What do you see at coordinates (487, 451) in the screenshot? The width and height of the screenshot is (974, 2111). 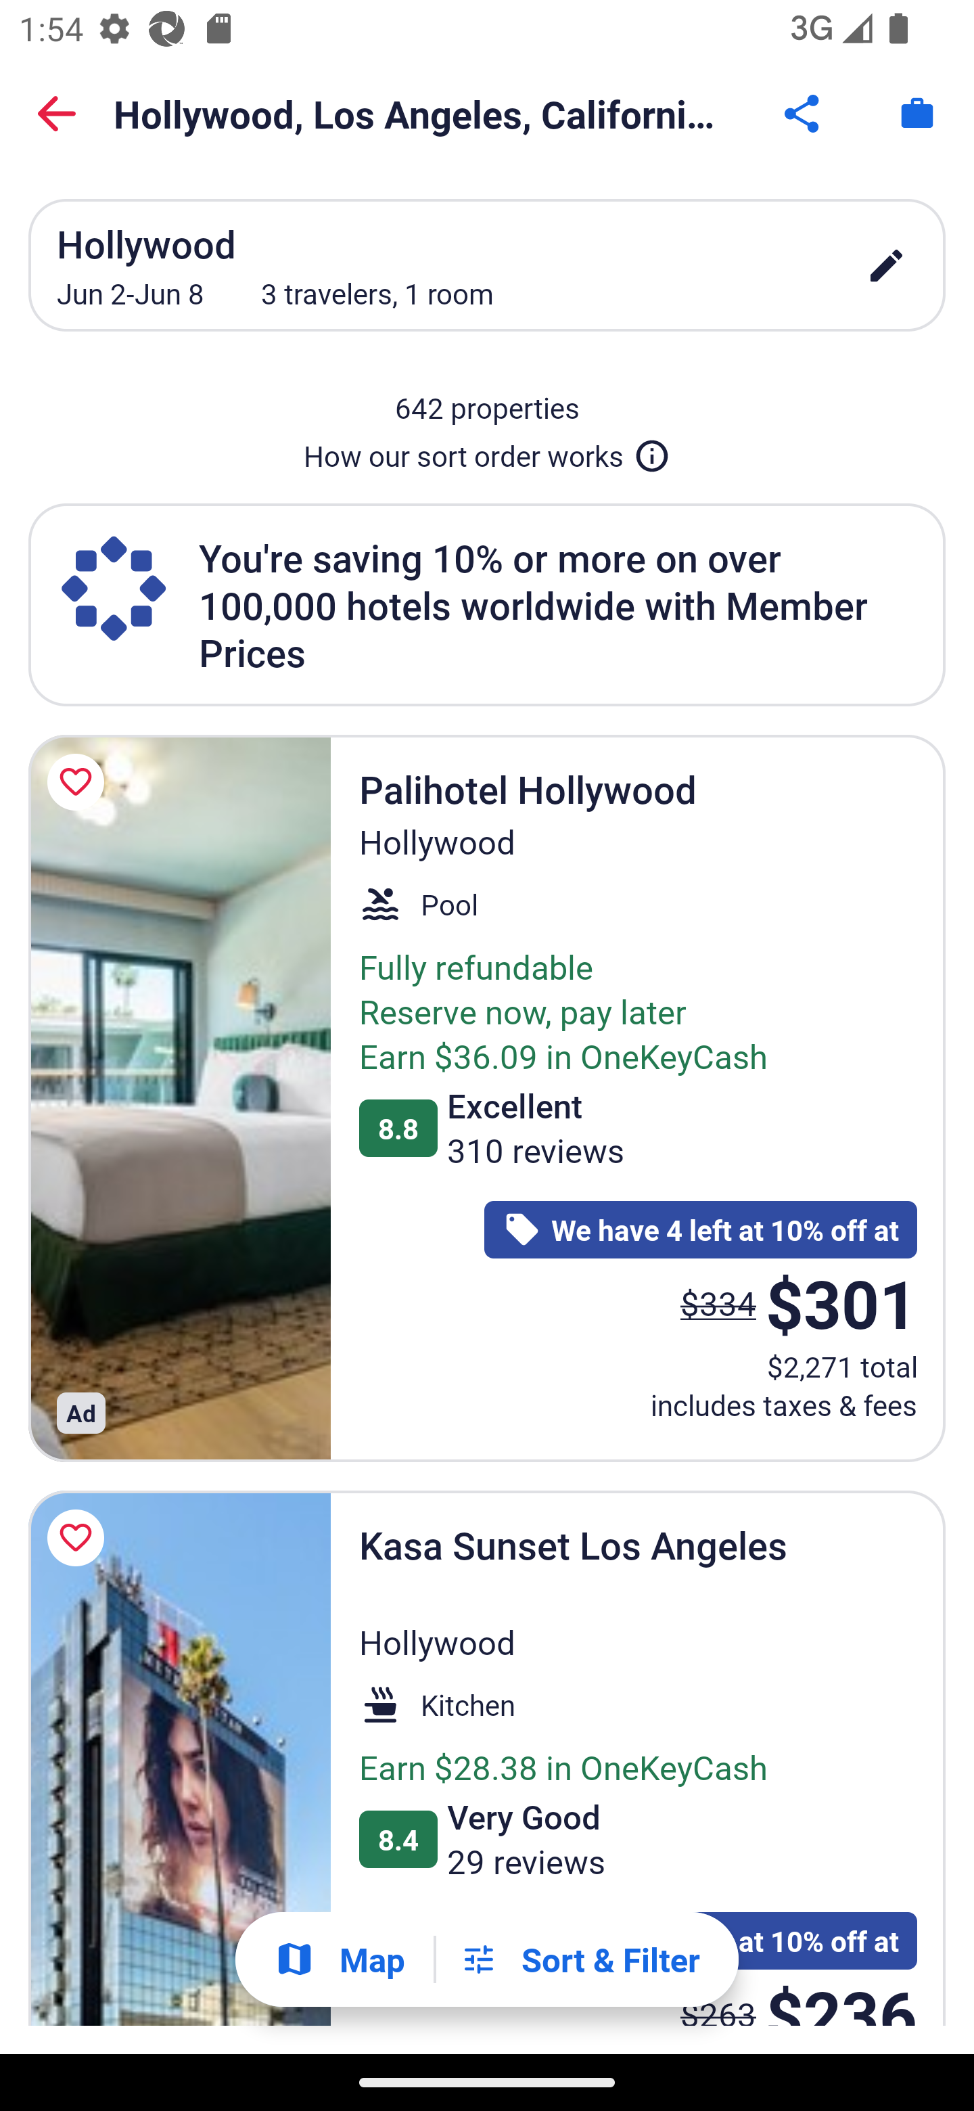 I see `How our sort order works` at bounding box center [487, 451].